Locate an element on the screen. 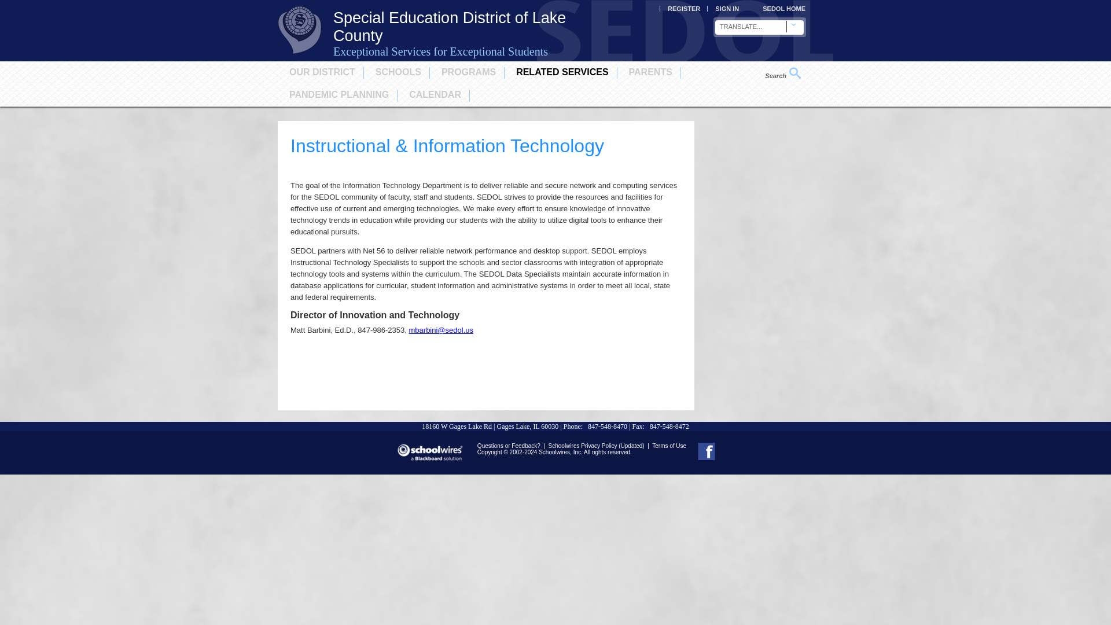 Image resolution: width=1111 pixels, height=625 pixels. Special Education District of Lake County is located at coordinates (300, 54).